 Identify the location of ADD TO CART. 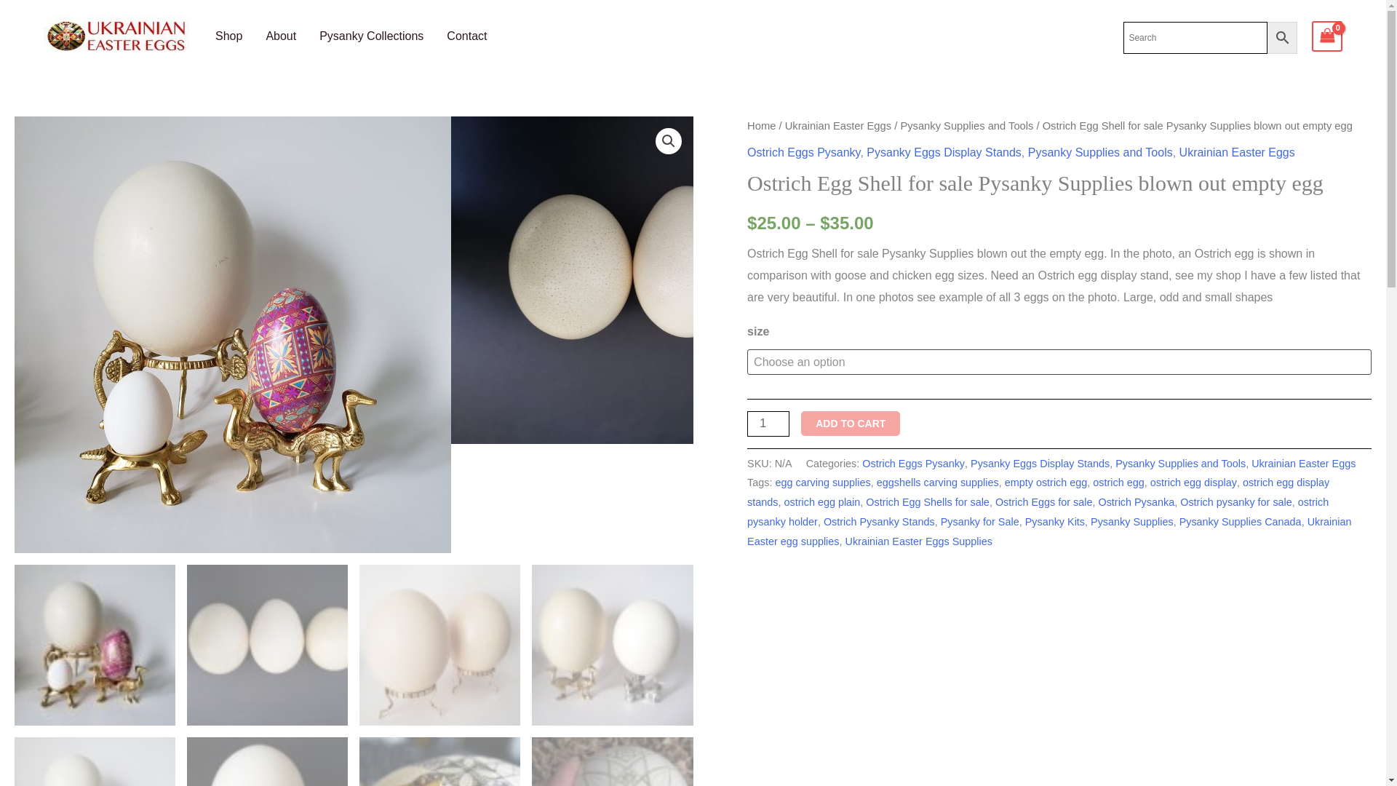
(850, 424).